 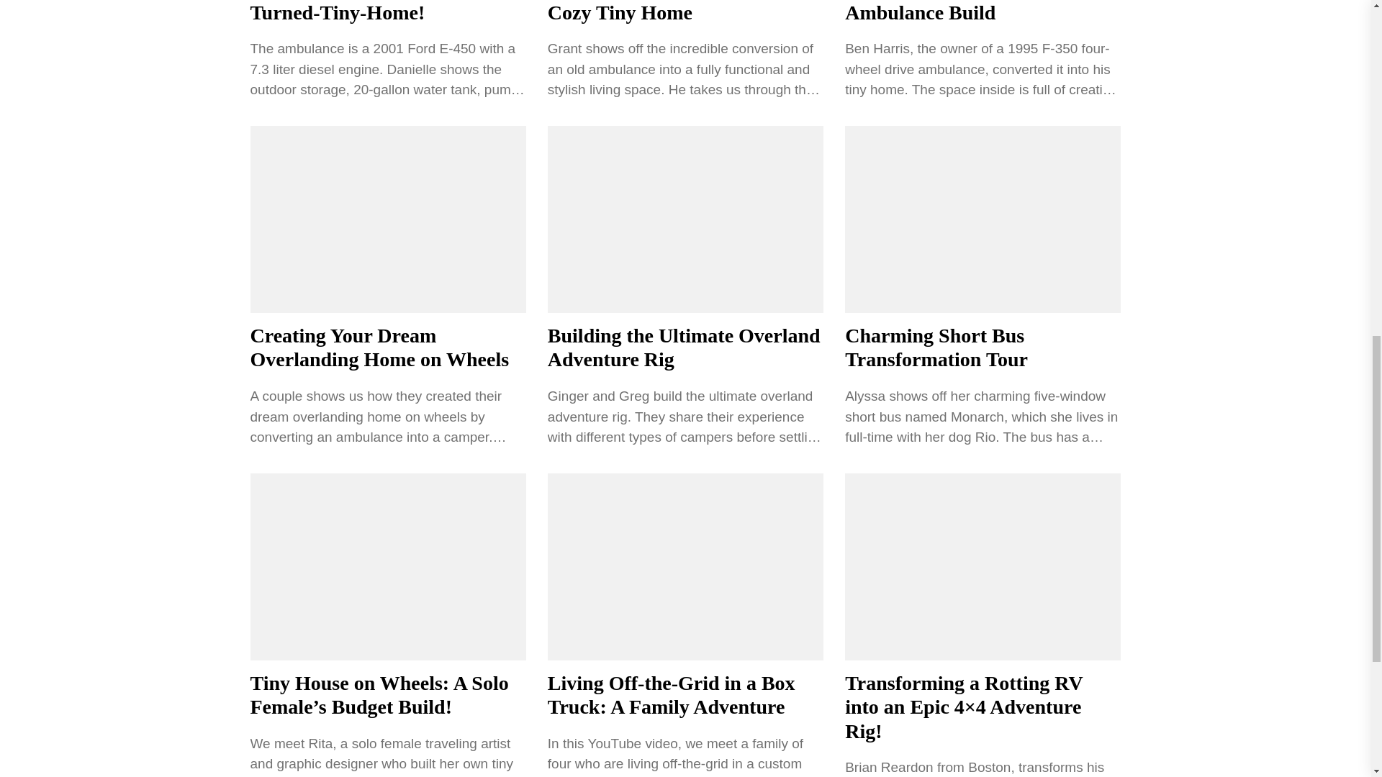 I want to click on Ambulance Transformed into Cozy Tiny Home, so click(x=675, y=12).